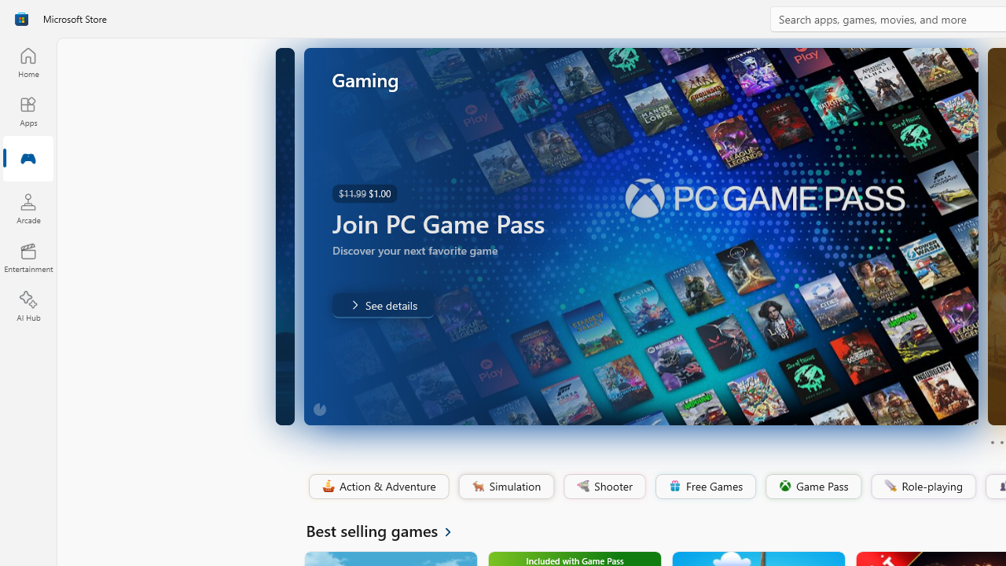 The width and height of the screenshot is (1006, 566). Describe the element at coordinates (388, 530) in the screenshot. I see `See all  Best selling games` at that location.